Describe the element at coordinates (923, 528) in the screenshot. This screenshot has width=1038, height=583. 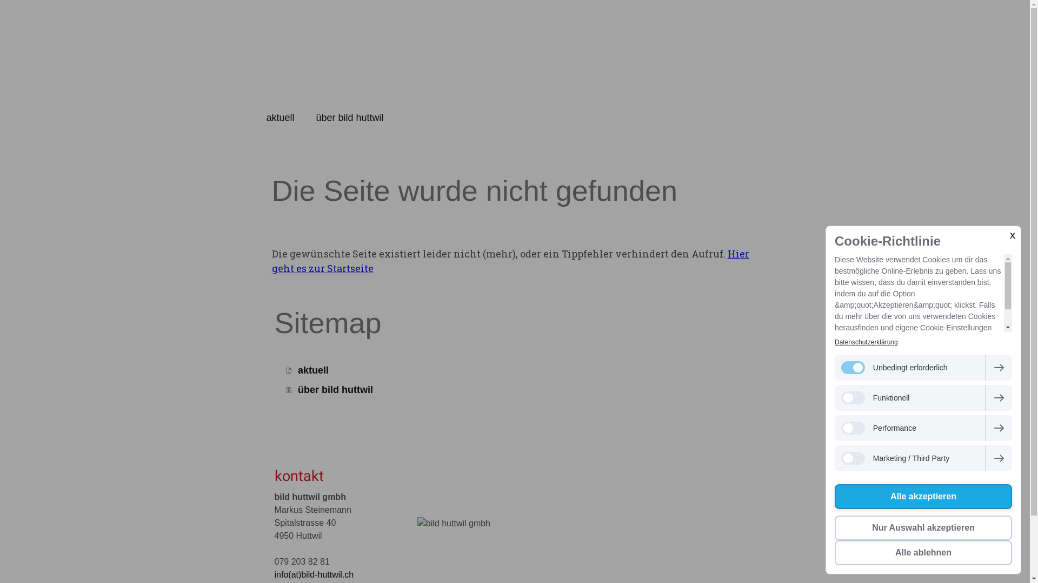
I see `Nur Auswahl akzeptieren` at that location.